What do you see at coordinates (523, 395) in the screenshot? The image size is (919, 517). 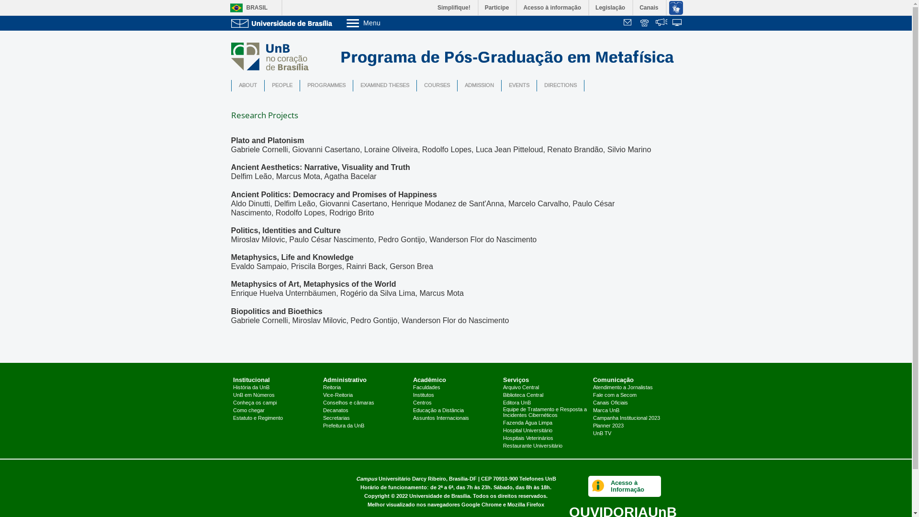 I see `Biblioteca Central` at bounding box center [523, 395].